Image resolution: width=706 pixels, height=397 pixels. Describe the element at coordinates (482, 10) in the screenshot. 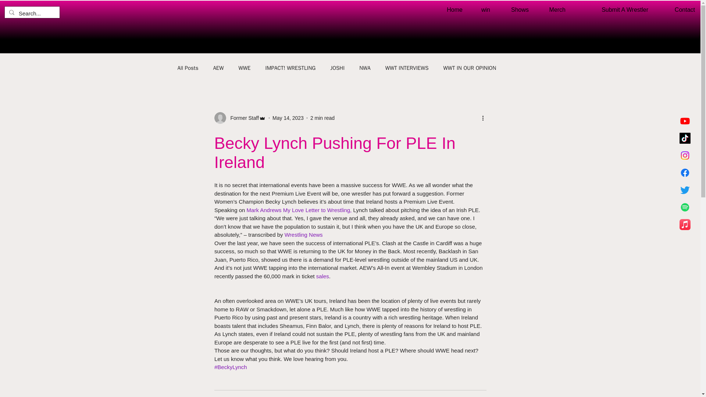

I see `win` at that location.